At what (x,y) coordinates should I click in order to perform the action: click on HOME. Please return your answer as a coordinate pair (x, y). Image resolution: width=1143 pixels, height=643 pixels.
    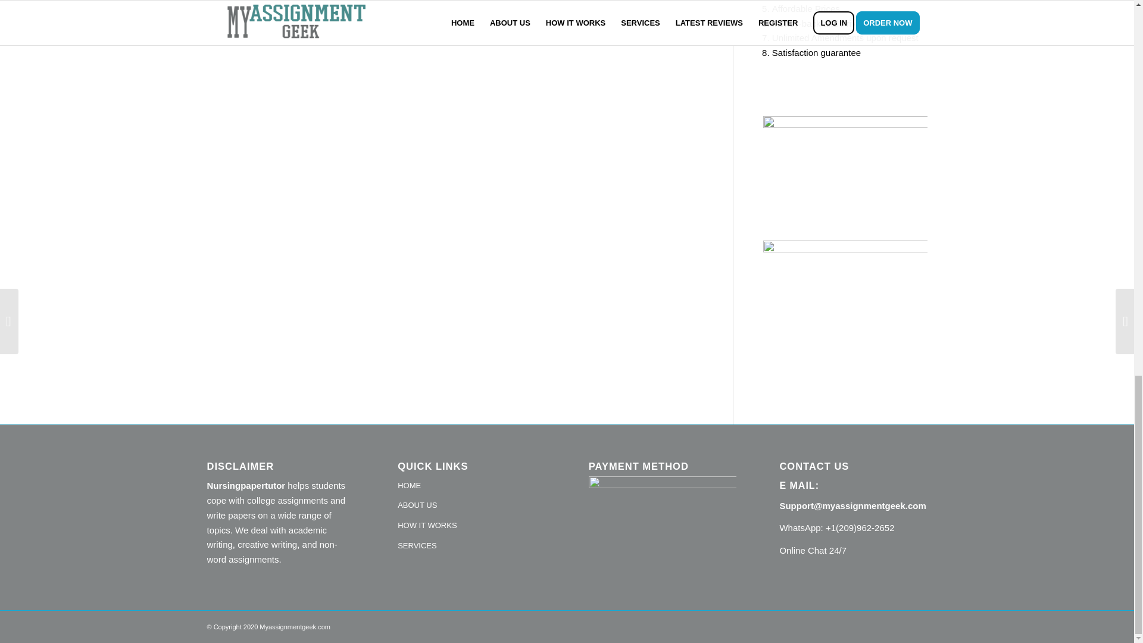
    Looking at the image, I should click on (471, 486).